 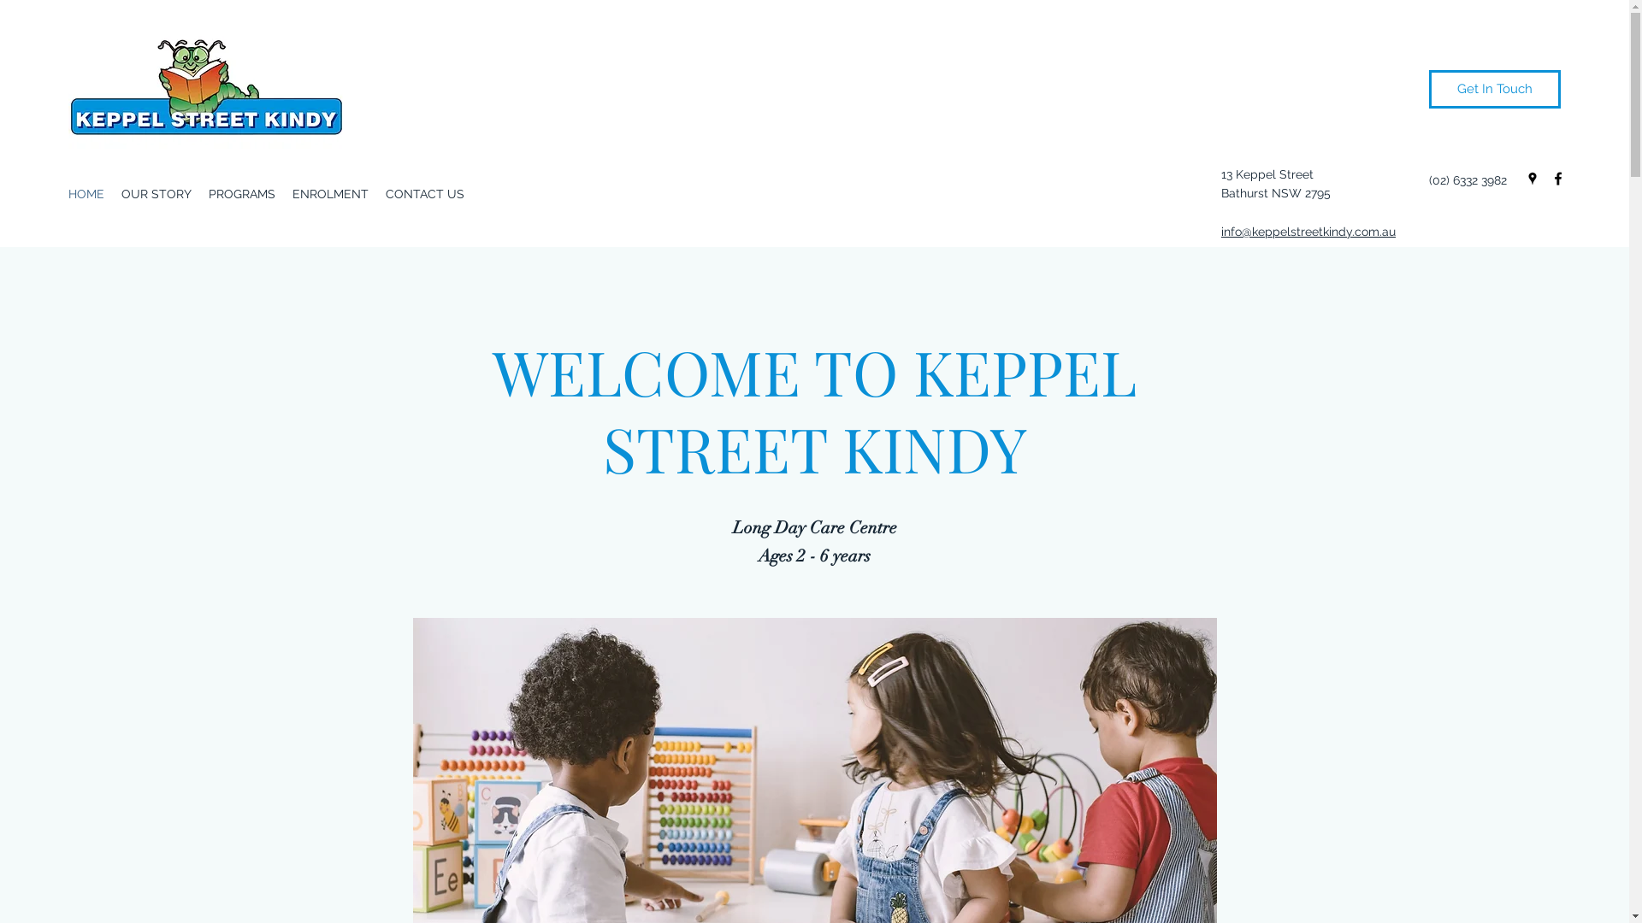 What do you see at coordinates (1308, 232) in the screenshot?
I see `info@keppelstreetkindy.com.au` at bounding box center [1308, 232].